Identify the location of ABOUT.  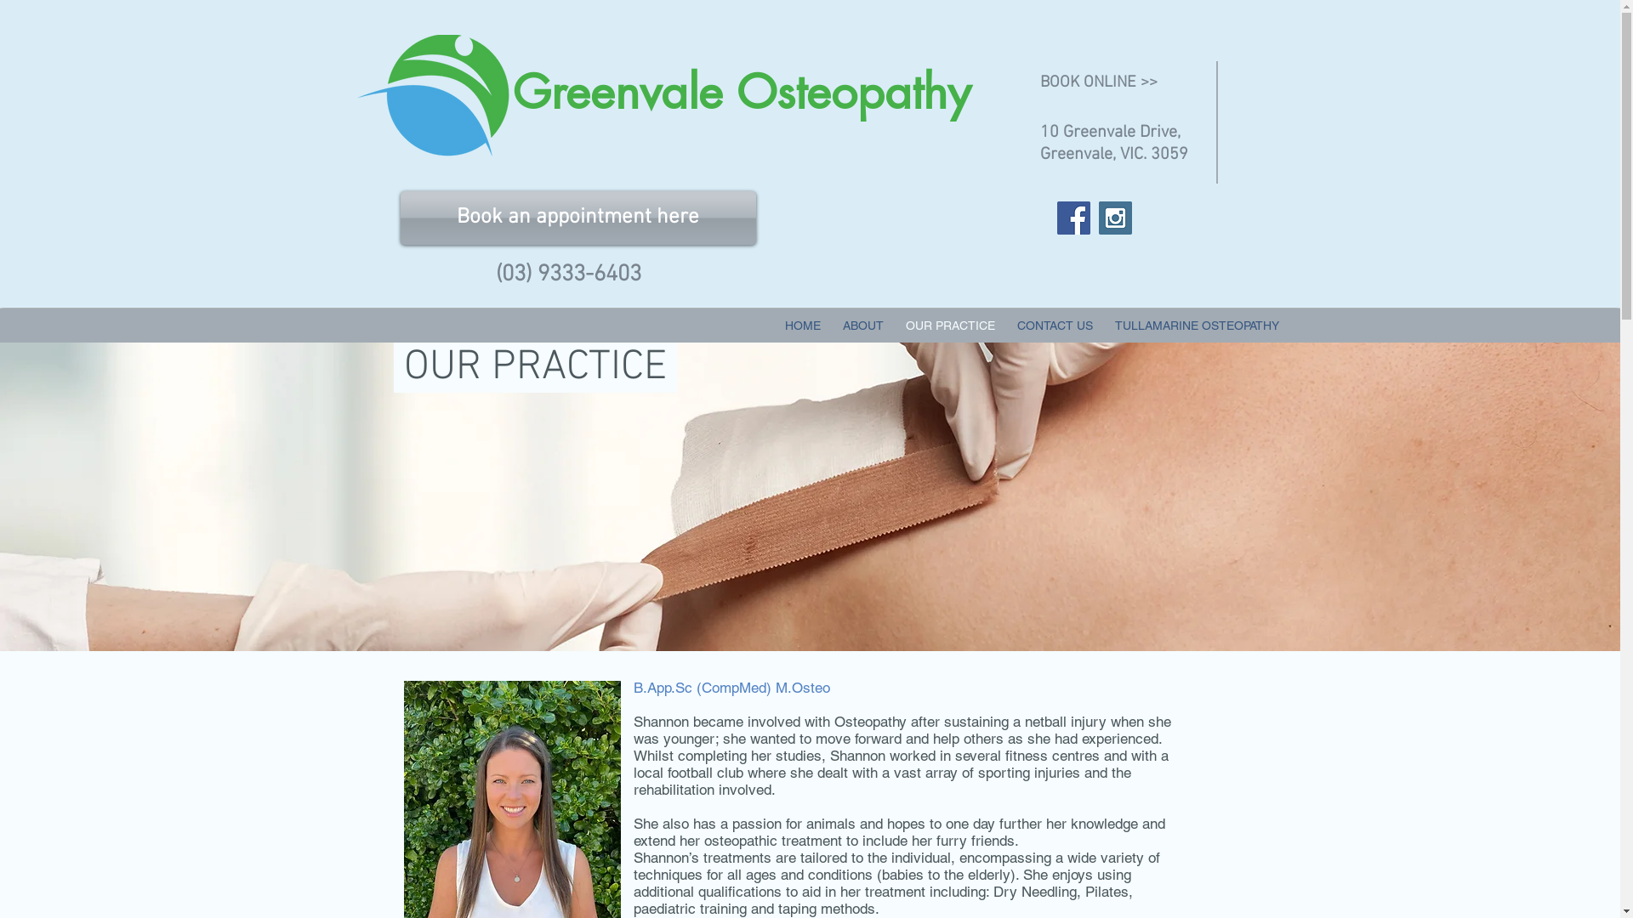
(863, 326).